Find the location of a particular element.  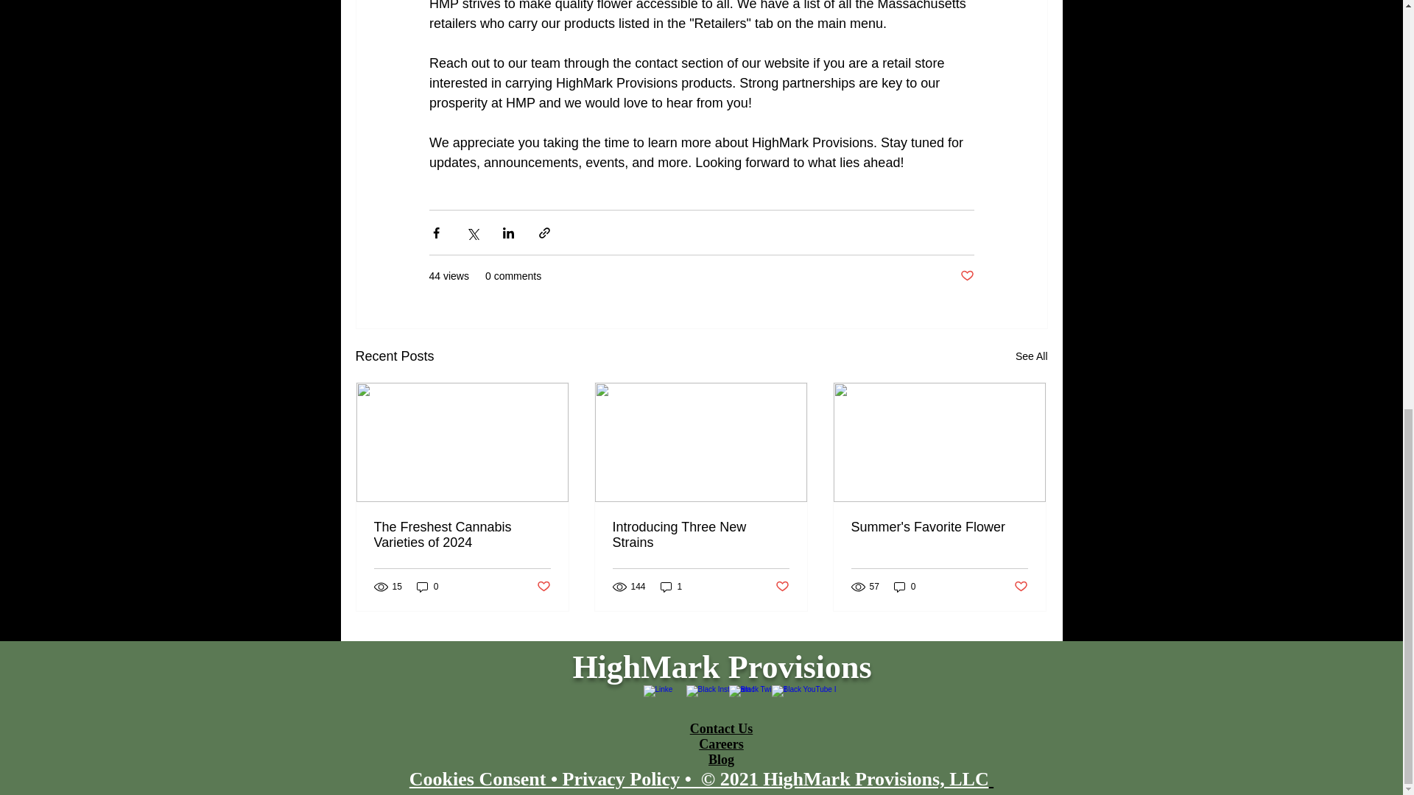

1 is located at coordinates (672, 587).